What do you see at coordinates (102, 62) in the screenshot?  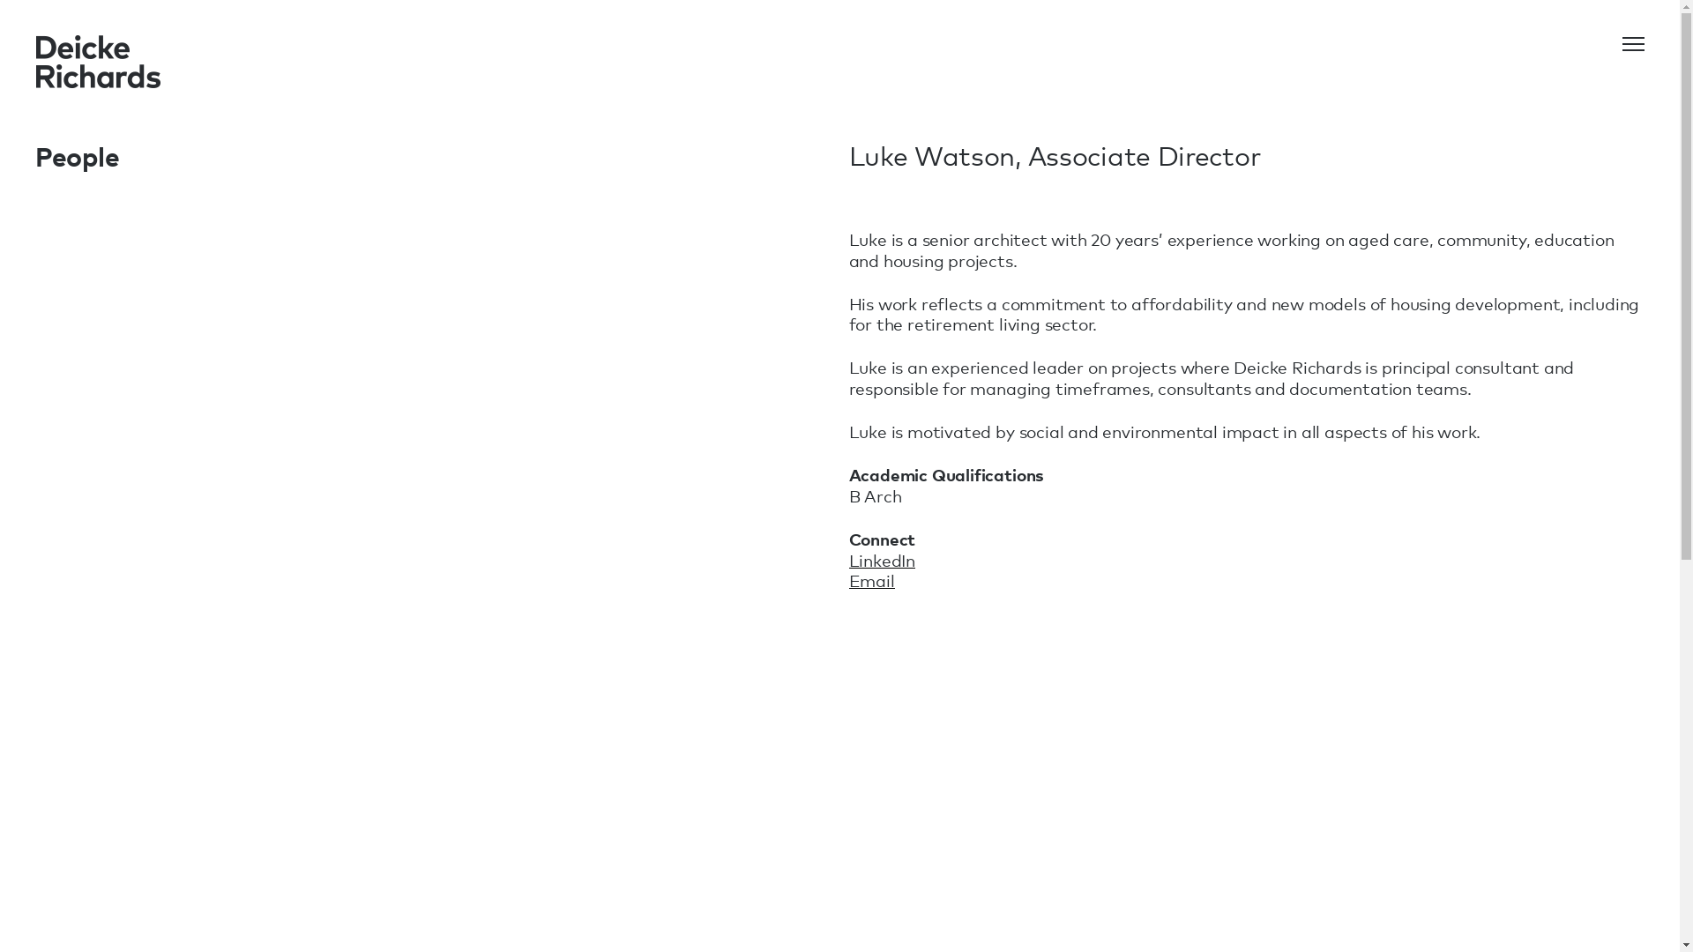 I see `Deicke Richards` at bounding box center [102, 62].